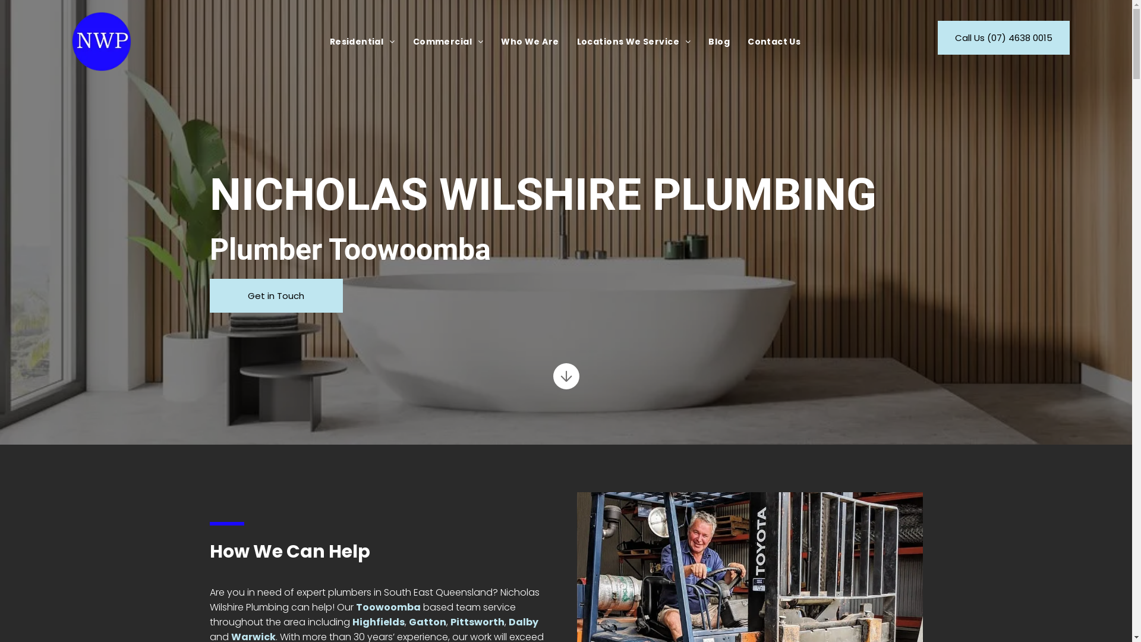 This screenshot has width=1141, height=642. Describe the element at coordinates (478, 622) in the screenshot. I see `Pittsworth` at that location.